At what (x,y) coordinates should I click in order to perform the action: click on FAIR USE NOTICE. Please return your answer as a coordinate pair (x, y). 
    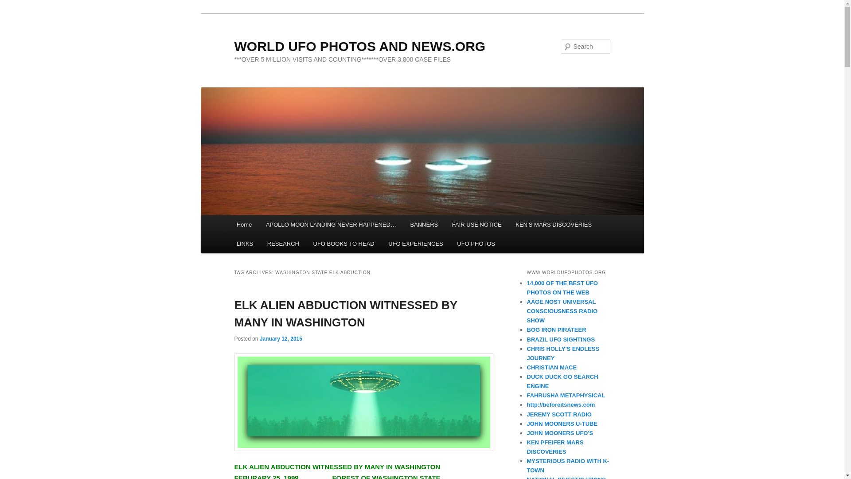
    Looking at the image, I should click on (476, 224).